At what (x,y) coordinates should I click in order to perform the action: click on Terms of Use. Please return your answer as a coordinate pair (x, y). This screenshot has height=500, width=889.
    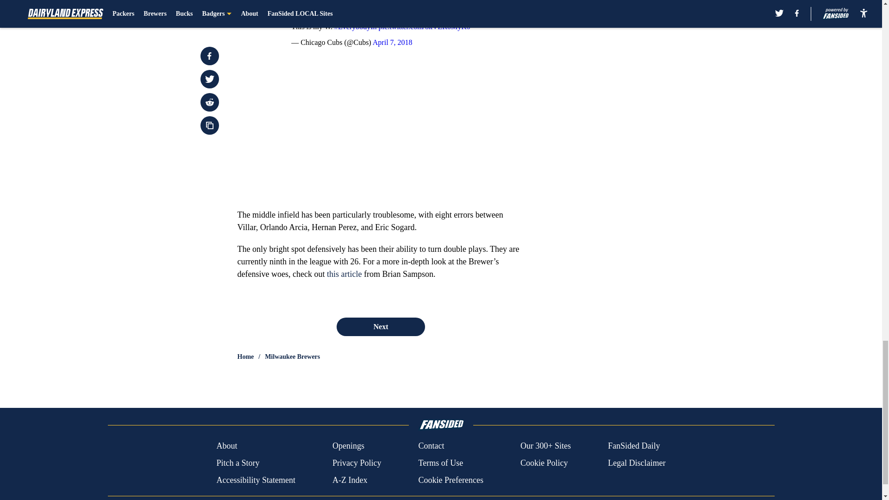
    Looking at the image, I should click on (440, 463).